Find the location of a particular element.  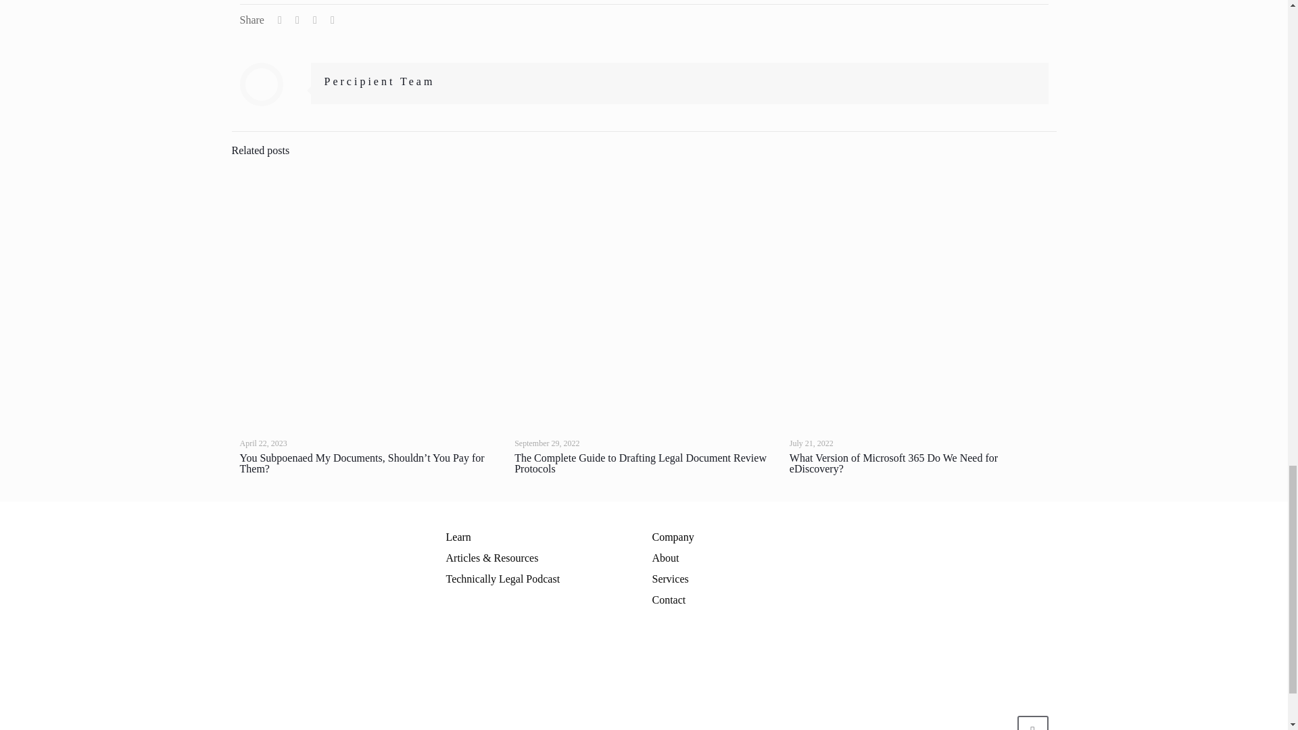

What Version of Microsoft 365 Do We Need for eDiscovery? is located at coordinates (894, 463).